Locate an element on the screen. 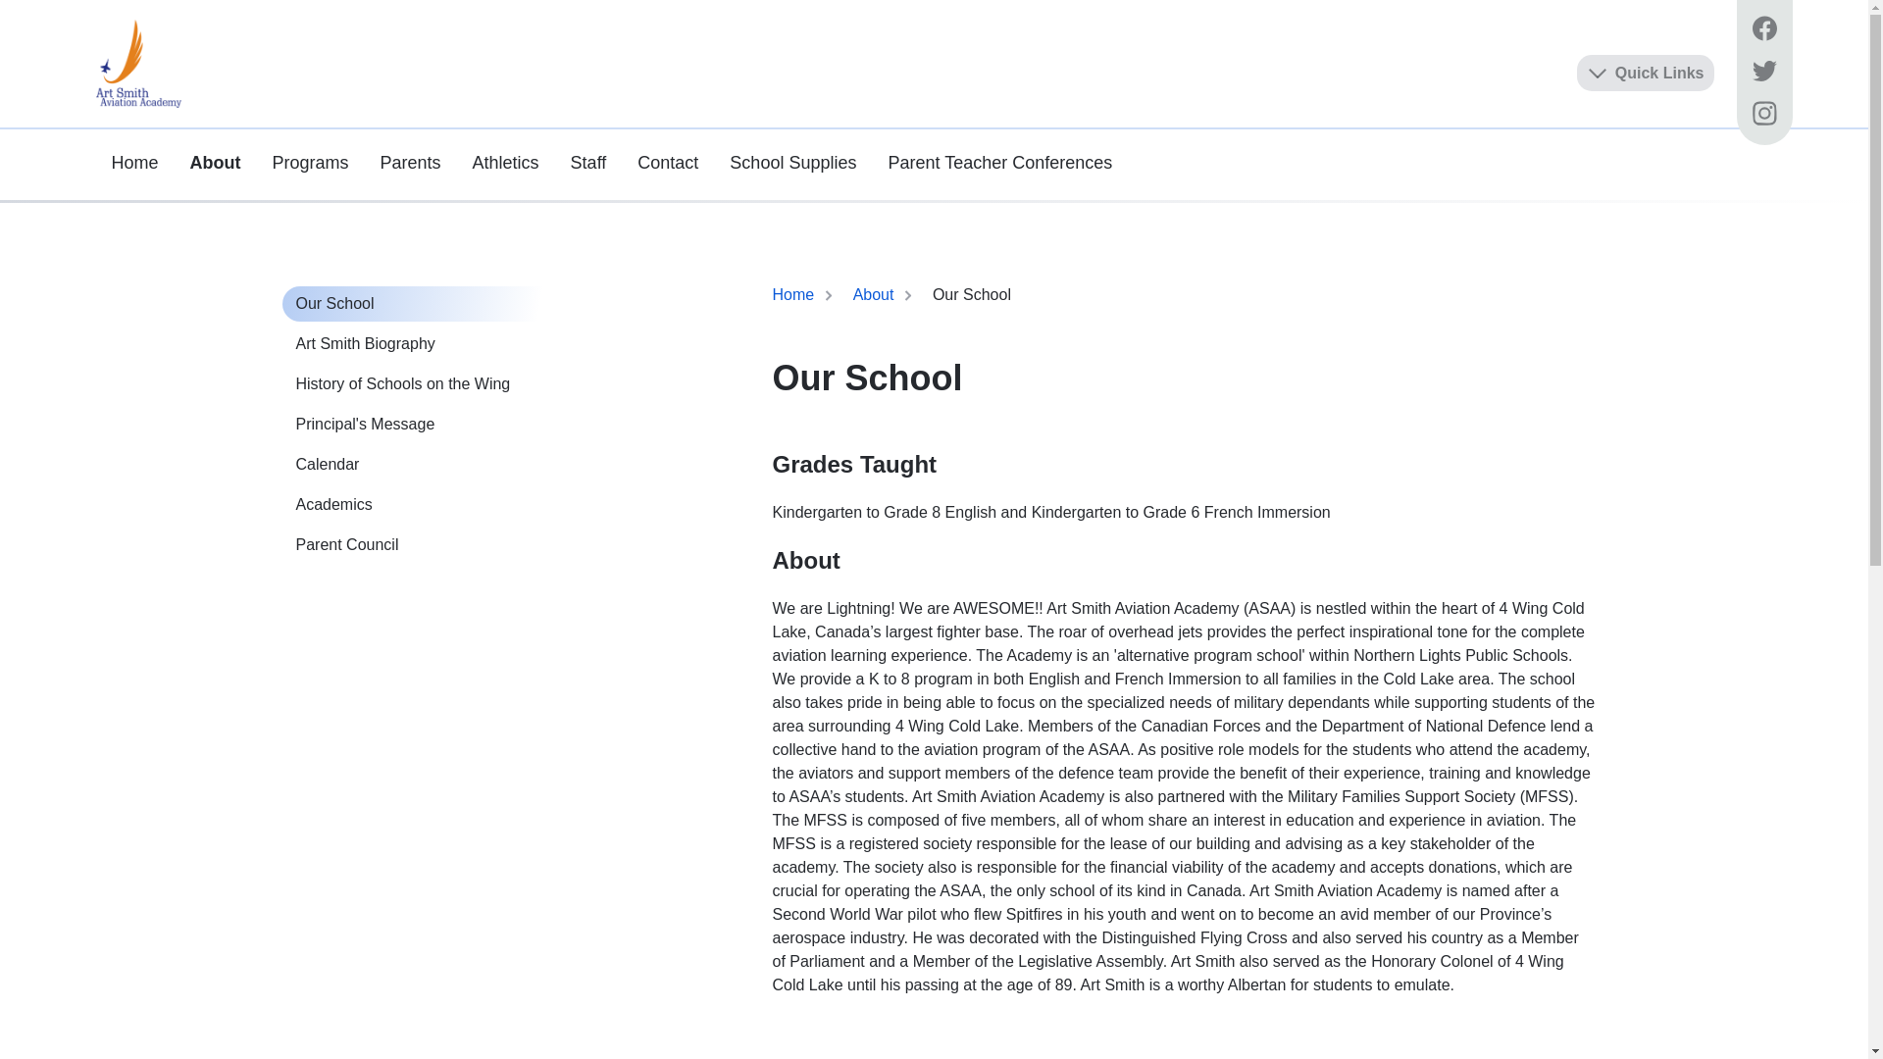 The image size is (1883, 1059). Home is located at coordinates (135, 163).